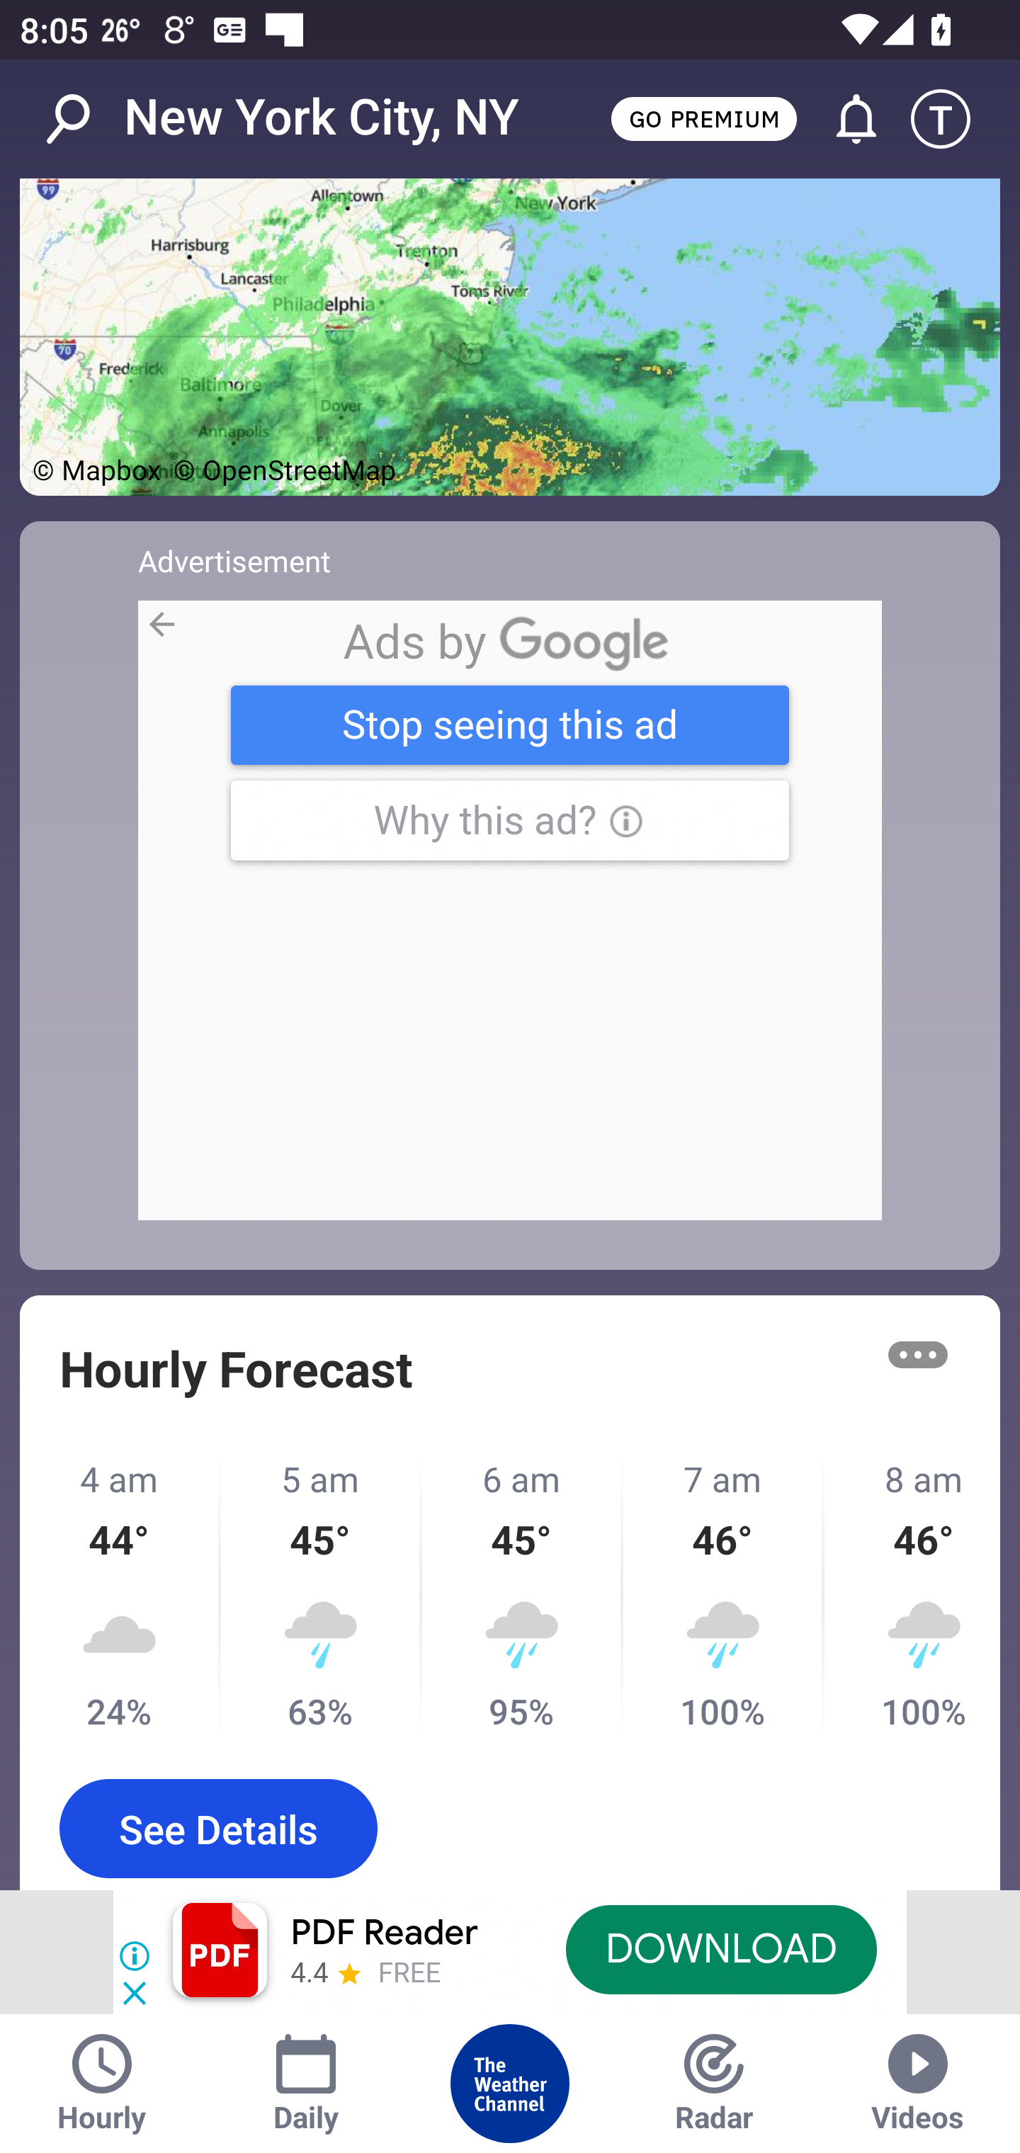 Image resolution: width=1020 pixels, height=2153 pixels. I want to click on PDF Reader, so click(384, 1933).